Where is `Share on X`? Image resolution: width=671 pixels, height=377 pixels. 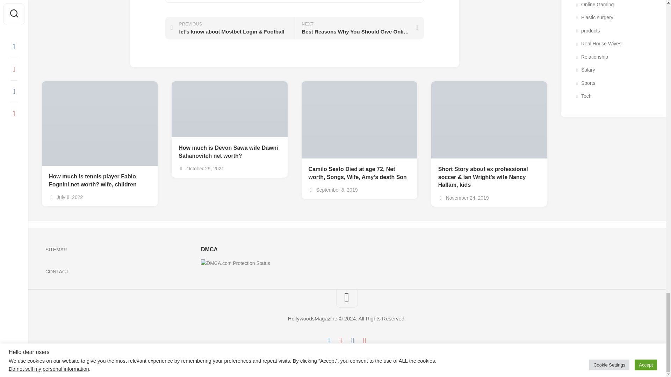 Share on X is located at coordinates (198, 1).